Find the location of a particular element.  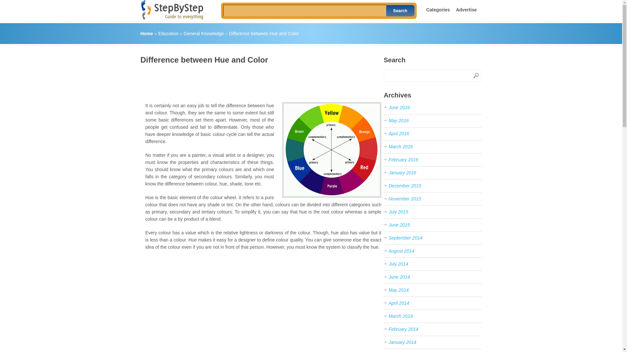

Advertisement is located at coordinates (259, 81).